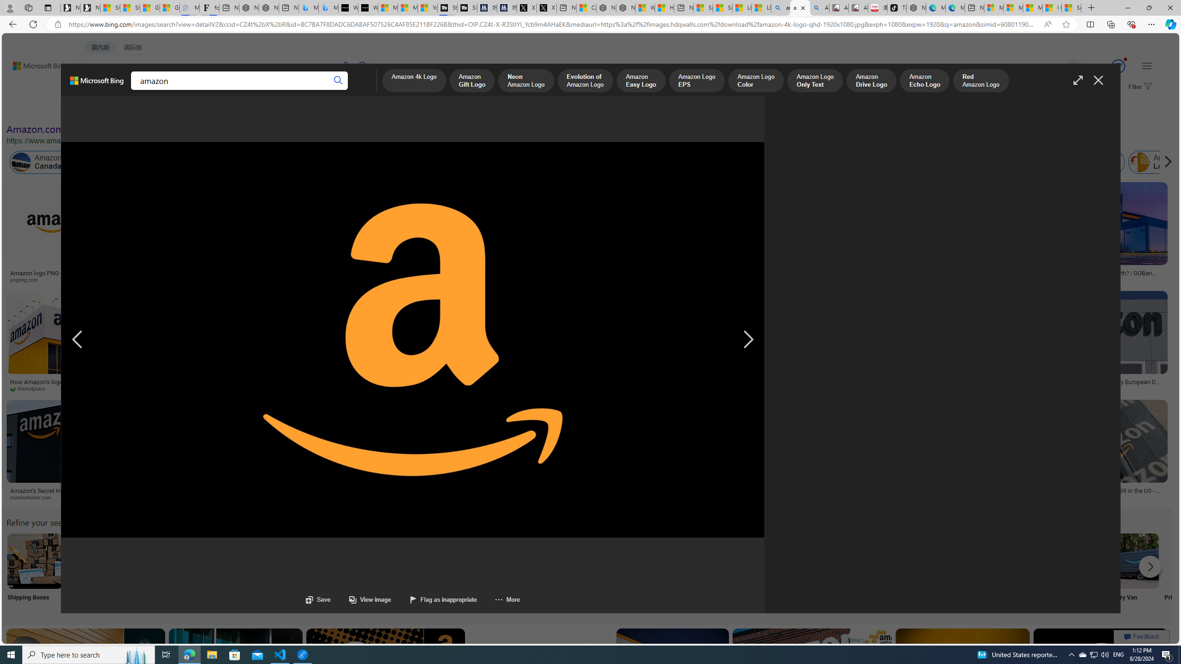 The image size is (1181, 664). I want to click on Amazon Canada Online, so click(21, 162).